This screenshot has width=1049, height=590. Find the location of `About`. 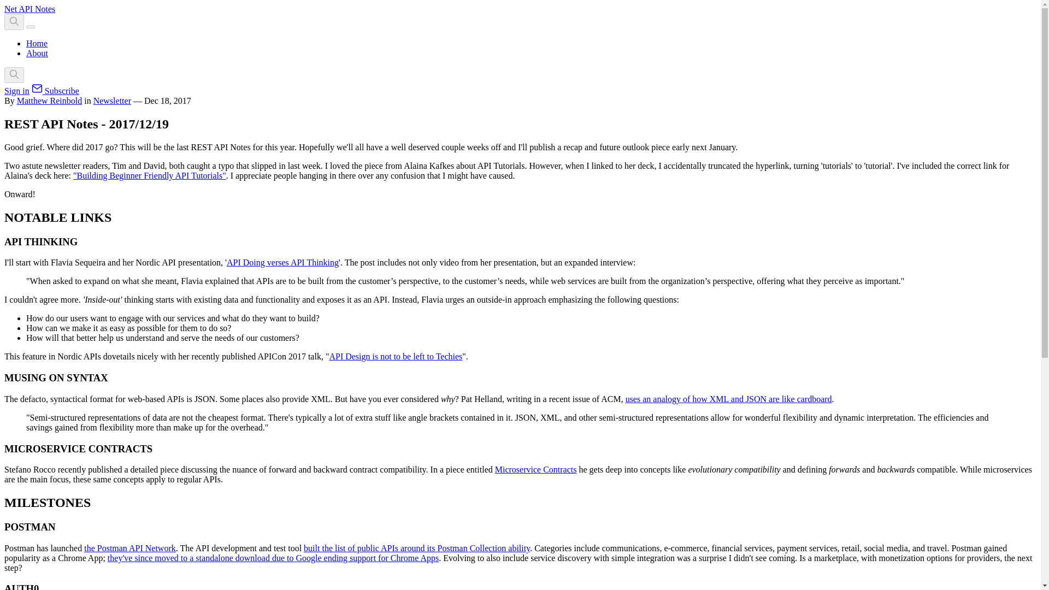

About is located at coordinates (37, 52).